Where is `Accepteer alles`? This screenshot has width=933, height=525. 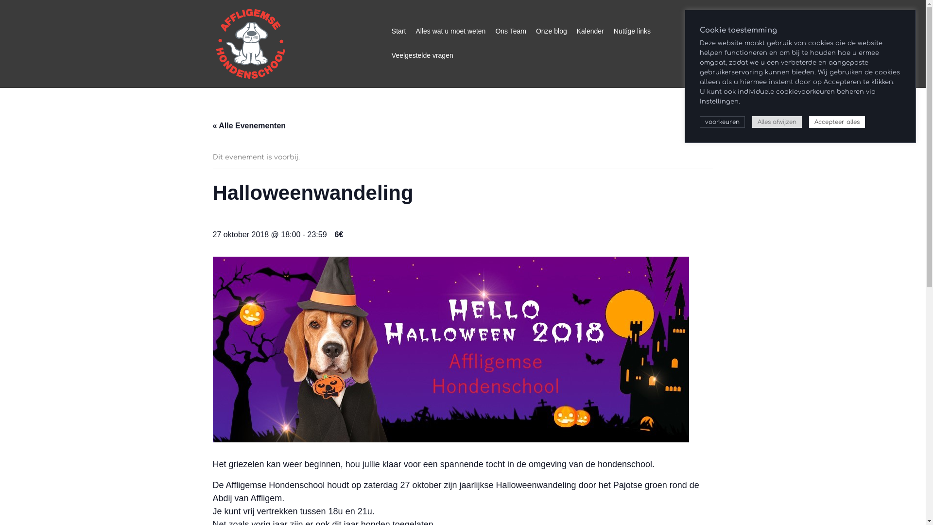 Accepteer alles is located at coordinates (837, 122).